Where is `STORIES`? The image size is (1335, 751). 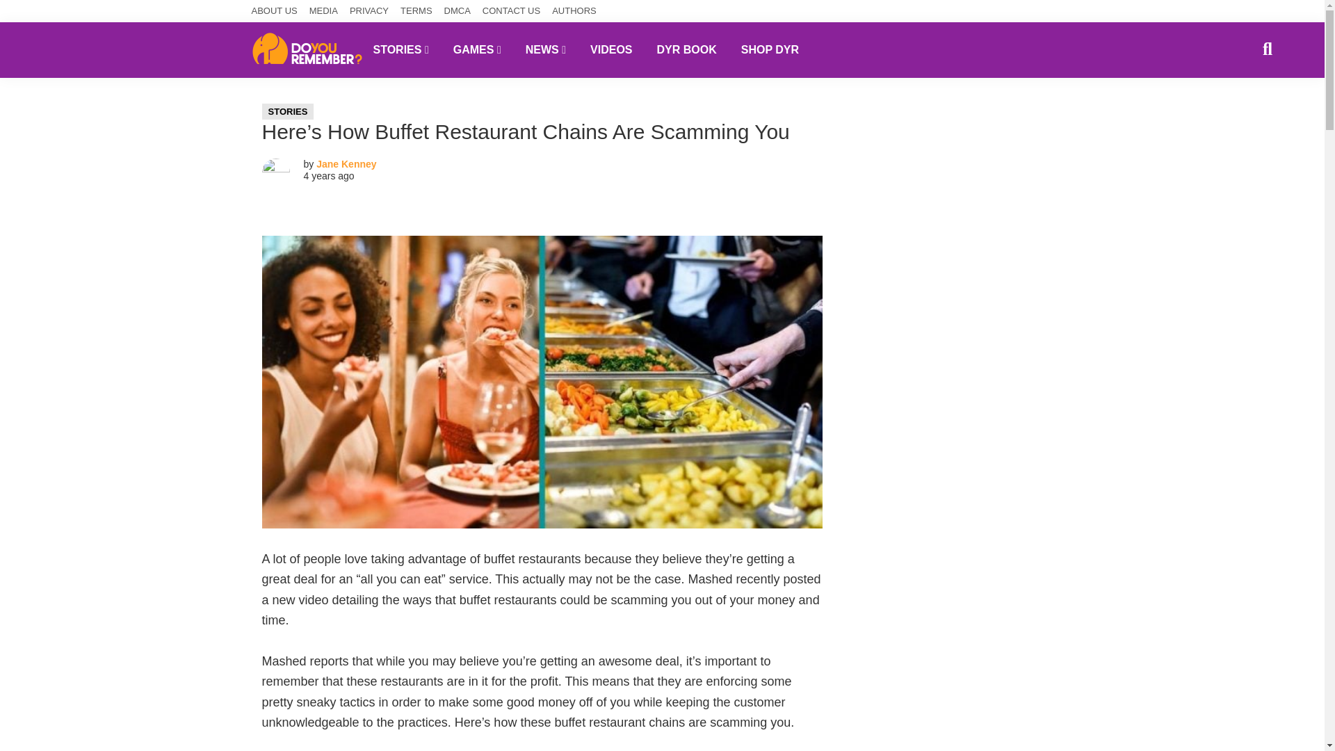 STORIES is located at coordinates (288, 111).